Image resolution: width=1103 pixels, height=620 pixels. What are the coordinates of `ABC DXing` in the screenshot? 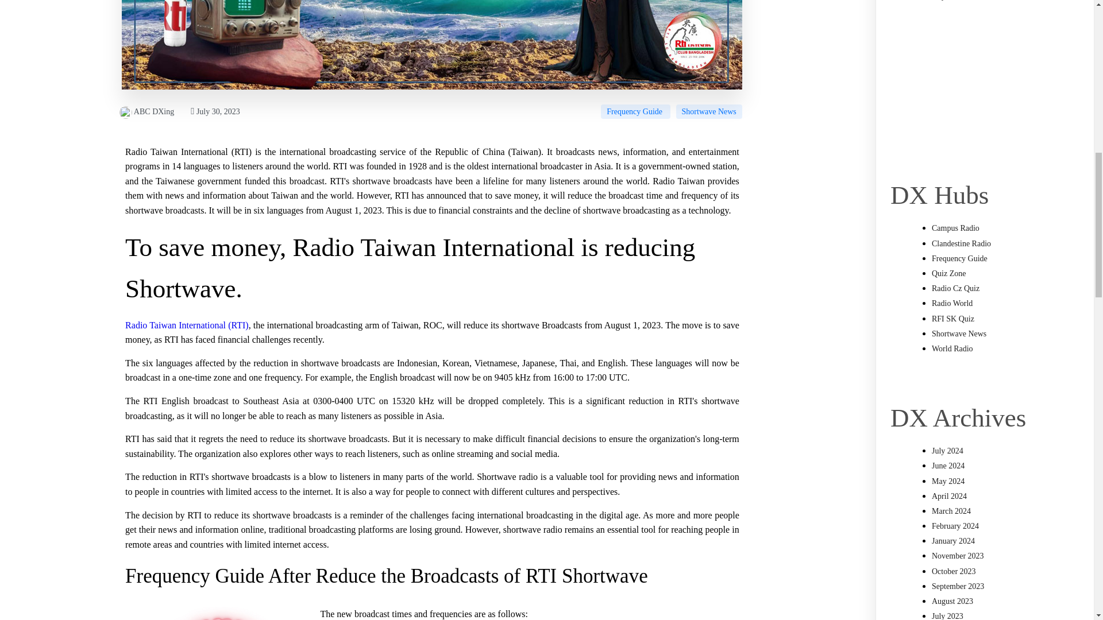 It's located at (146, 111).